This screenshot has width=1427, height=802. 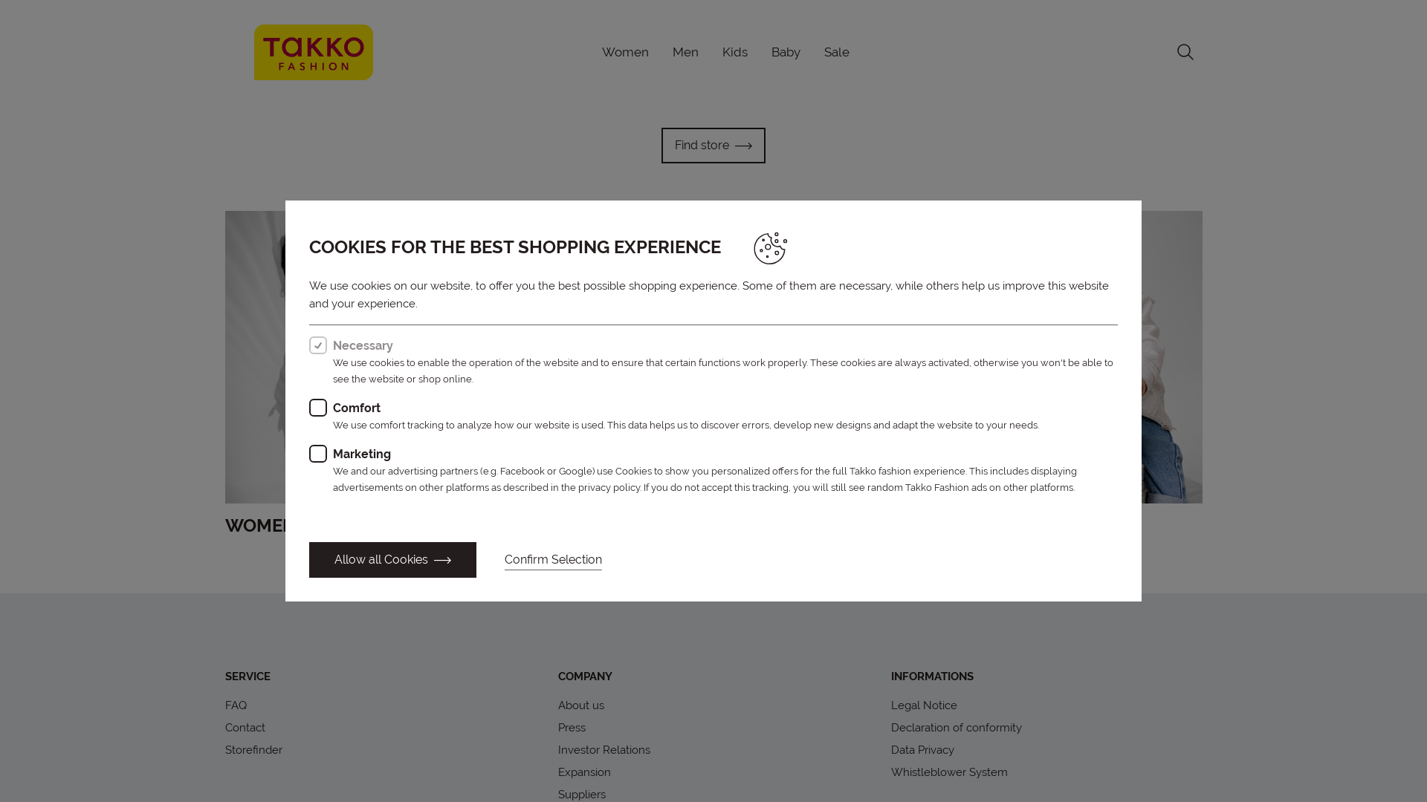 What do you see at coordinates (925, 705) in the screenshot?
I see `Legal Notice` at bounding box center [925, 705].